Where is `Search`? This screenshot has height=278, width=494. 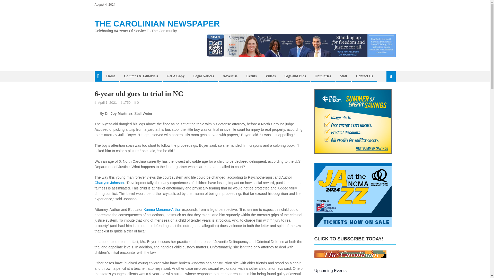 Search is located at coordinates (385, 94).